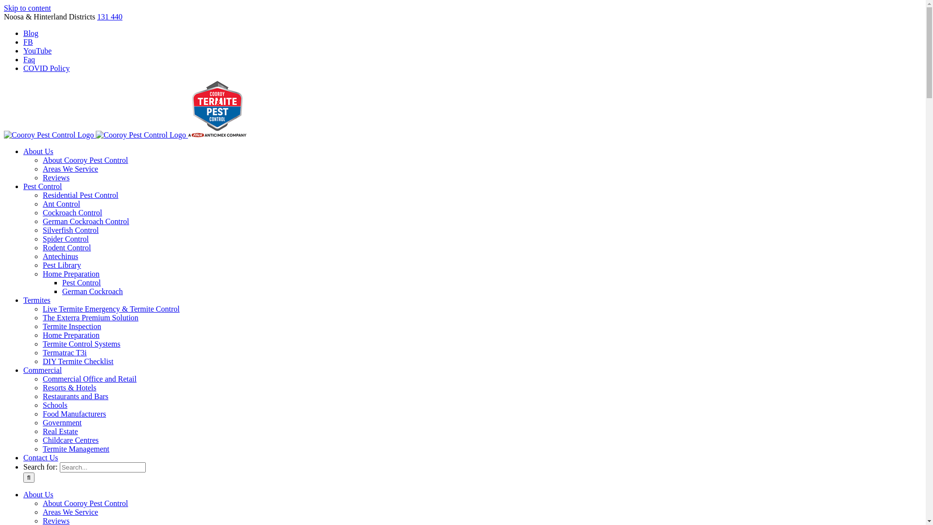 The width and height of the screenshot is (933, 525). I want to click on Termites, so click(37, 300).